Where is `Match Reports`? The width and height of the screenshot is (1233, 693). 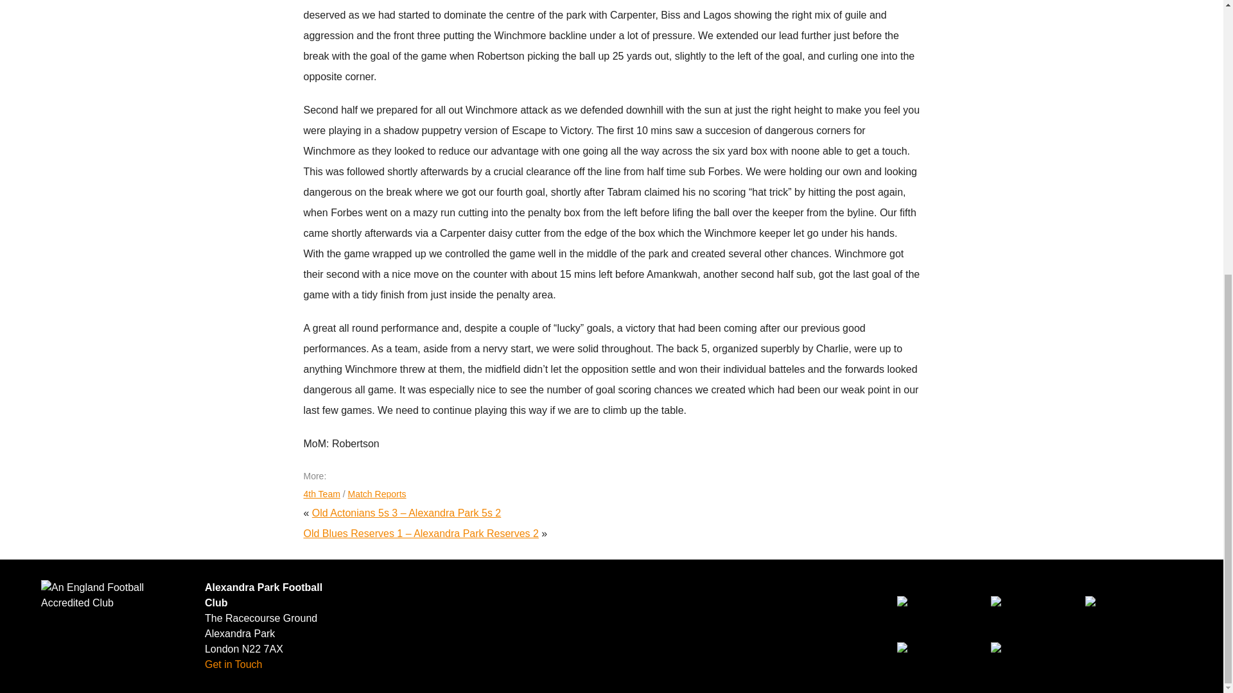
Match Reports is located at coordinates (377, 494).